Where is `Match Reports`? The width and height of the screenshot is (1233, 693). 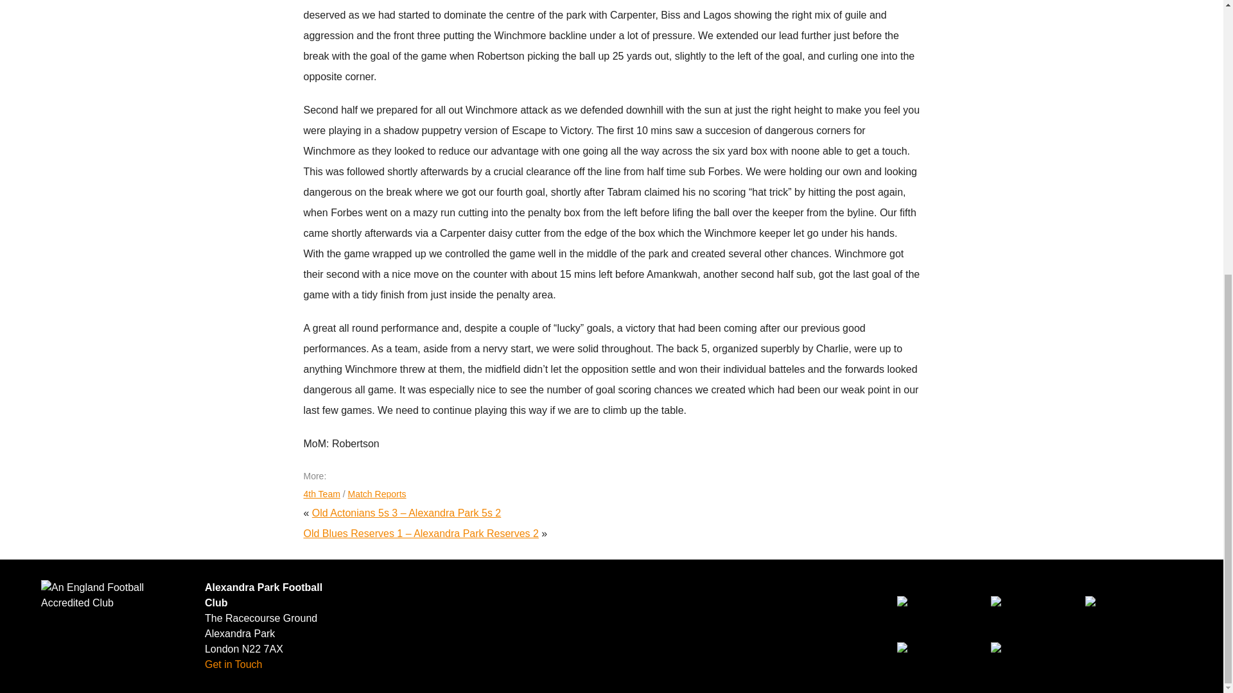
Match Reports is located at coordinates (377, 494).